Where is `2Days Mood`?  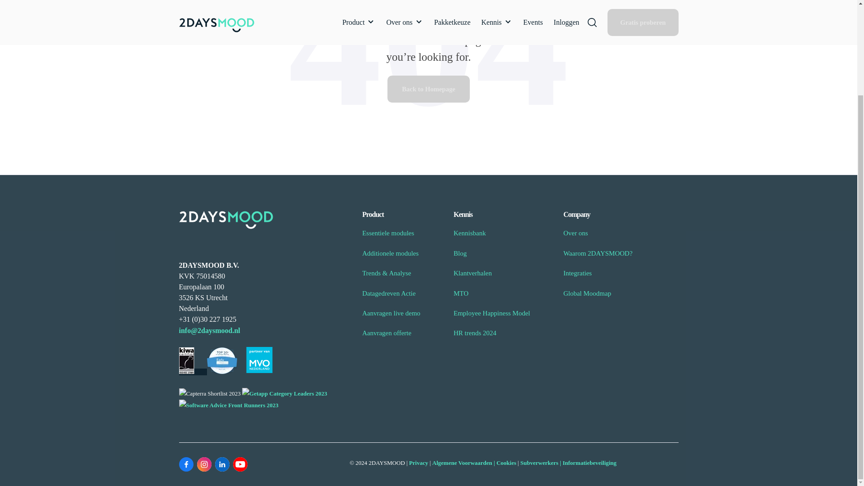 2Days Mood is located at coordinates (226, 220).